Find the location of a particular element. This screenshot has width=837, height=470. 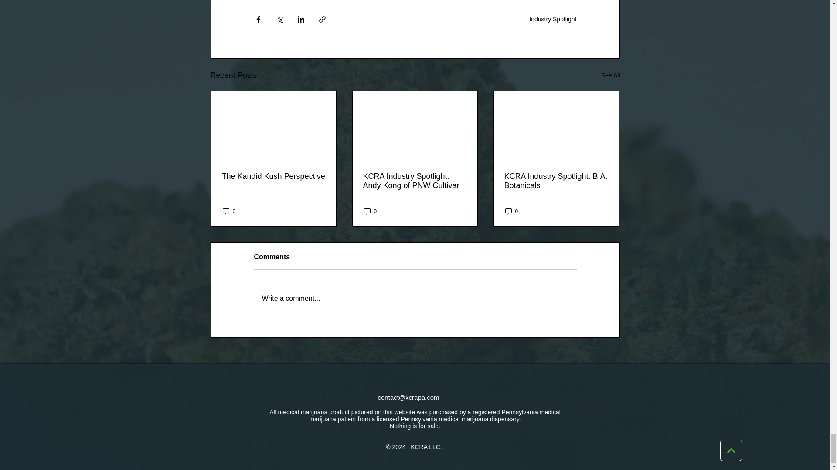

KCRA Industry Spotlight: B.A. Botanicals is located at coordinates (555, 181).